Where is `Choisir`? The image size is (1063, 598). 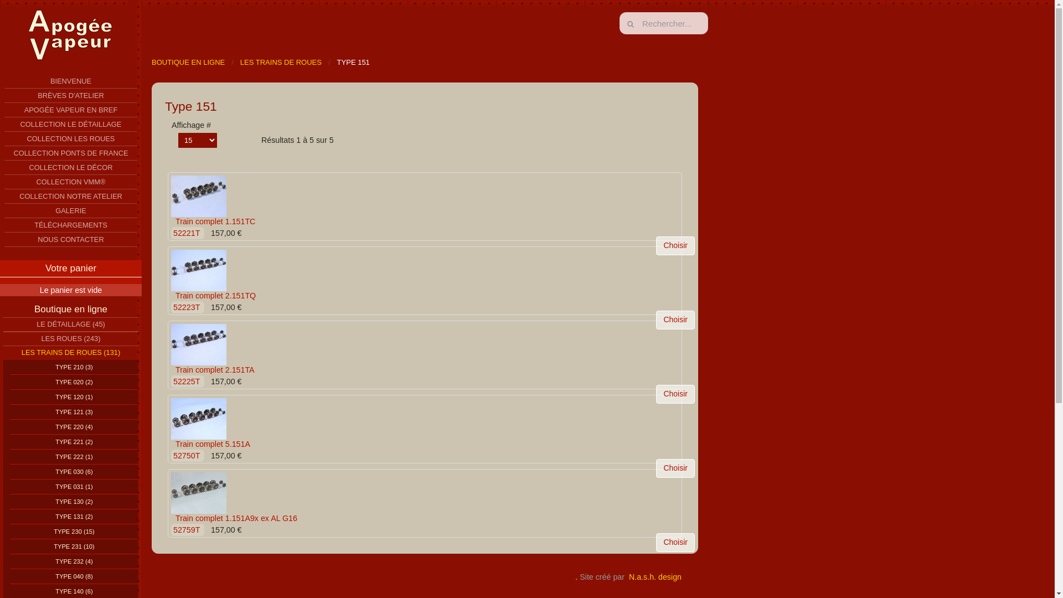
Choisir is located at coordinates (675, 246).